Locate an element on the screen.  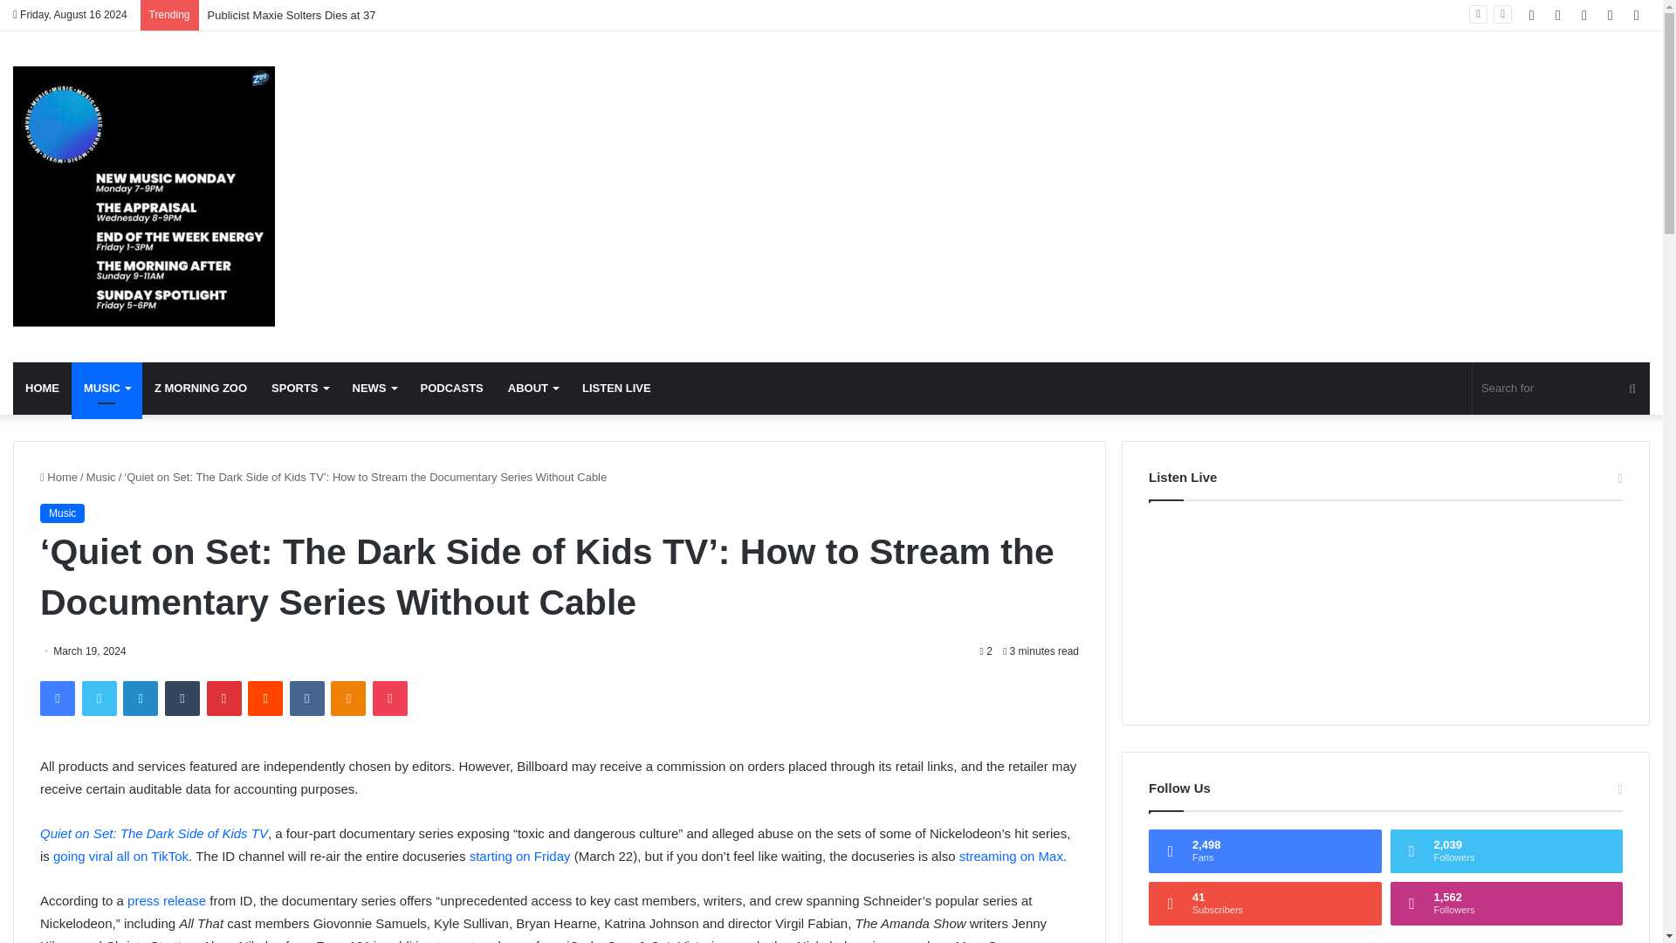
Pocket is located at coordinates (389, 698).